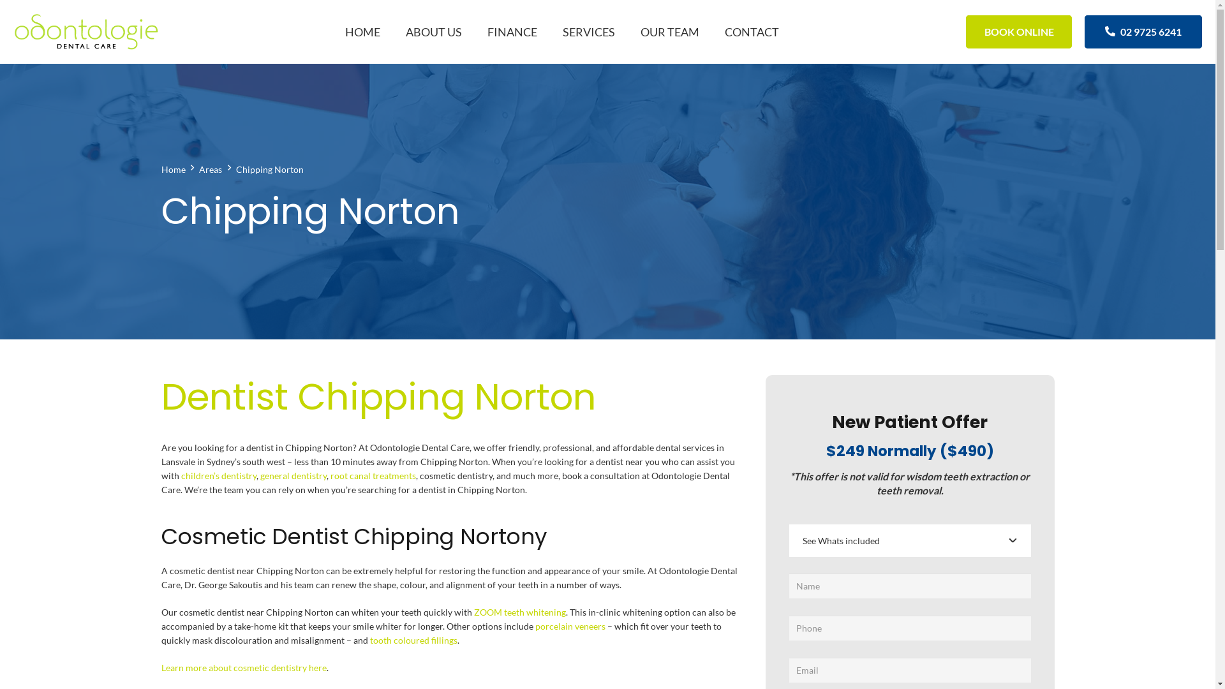 Image resolution: width=1225 pixels, height=689 pixels. What do you see at coordinates (244, 667) in the screenshot?
I see `Learn more about cosmetic dentistry here` at bounding box center [244, 667].